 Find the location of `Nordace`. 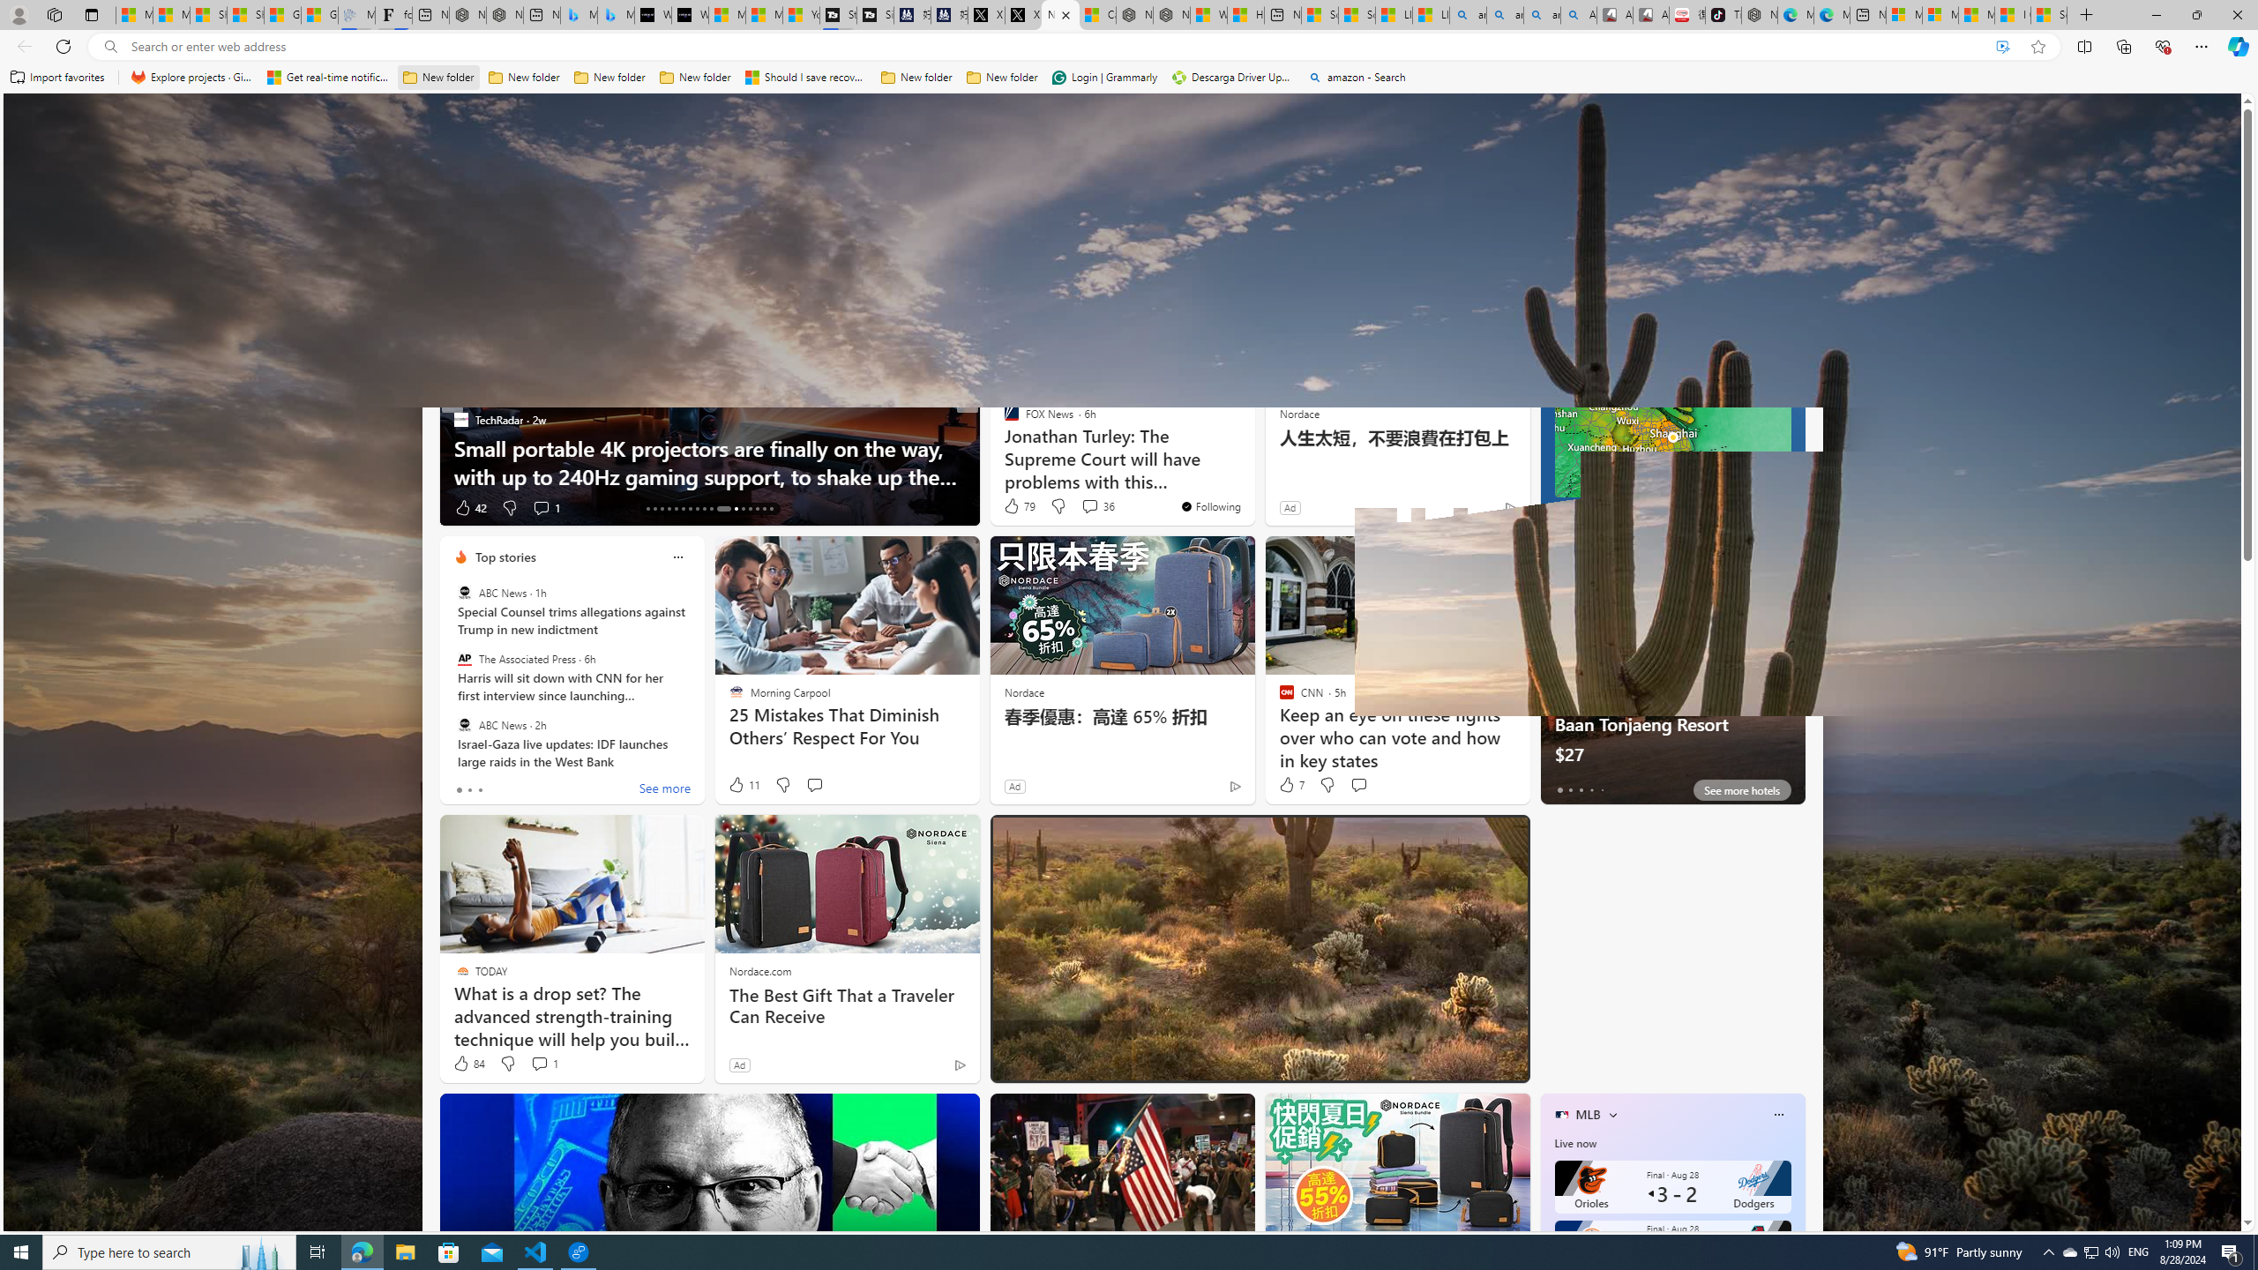

Nordace is located at coordinates (1023, 692).